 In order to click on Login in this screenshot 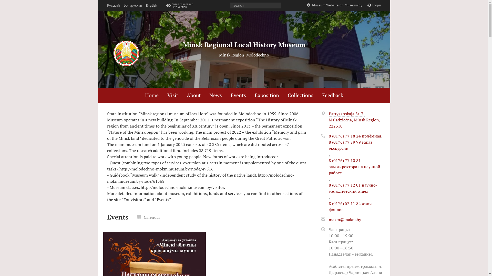, I will do `click(374, 5)`.